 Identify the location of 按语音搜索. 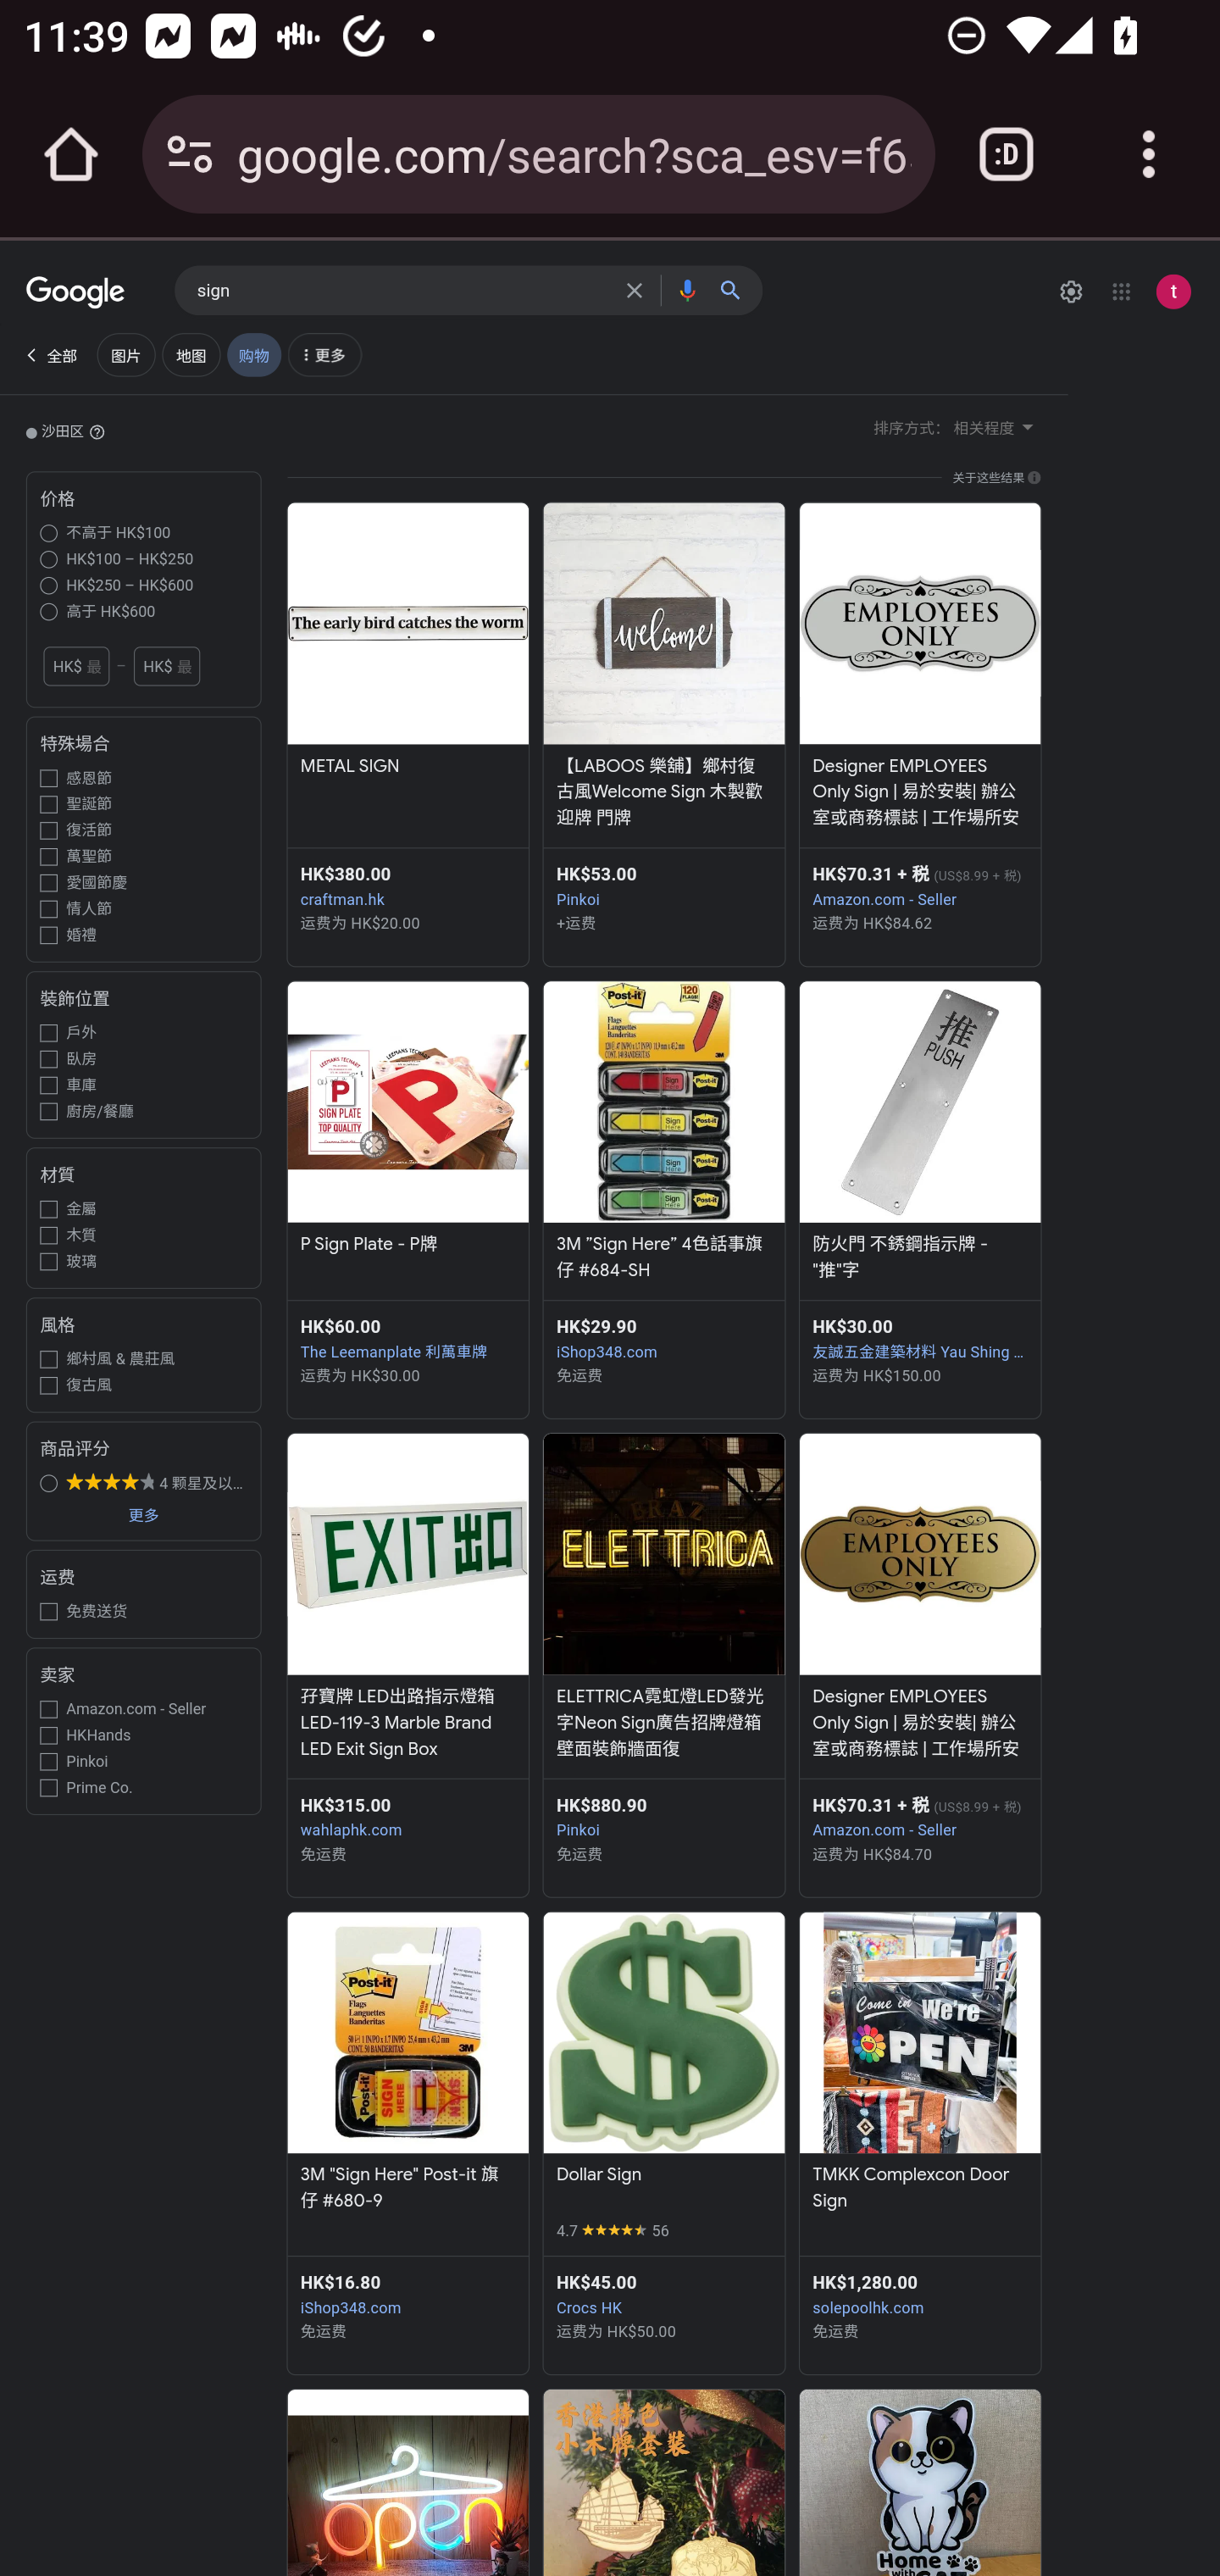
(686, 290).